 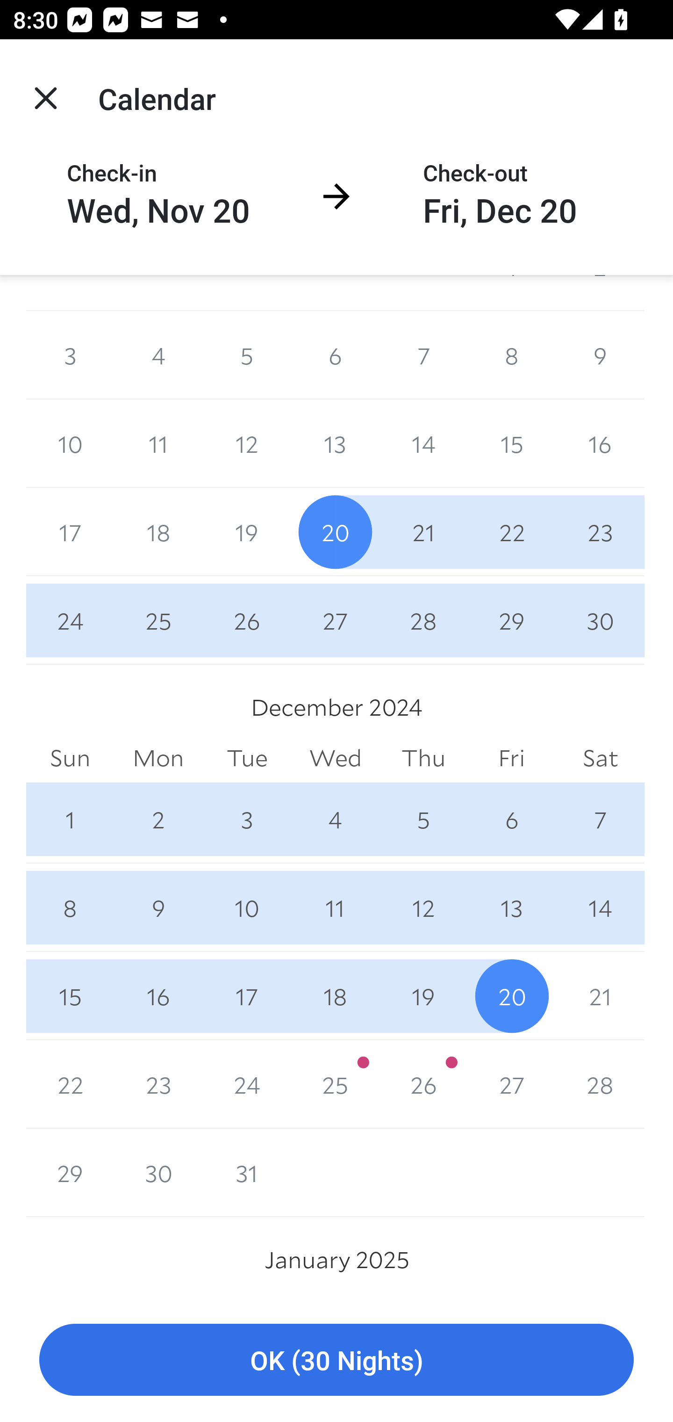 What do you see at coordinates (600, 907) in the screenshot?
I see `14 14 December 2024` at bounding box center [600, 907].